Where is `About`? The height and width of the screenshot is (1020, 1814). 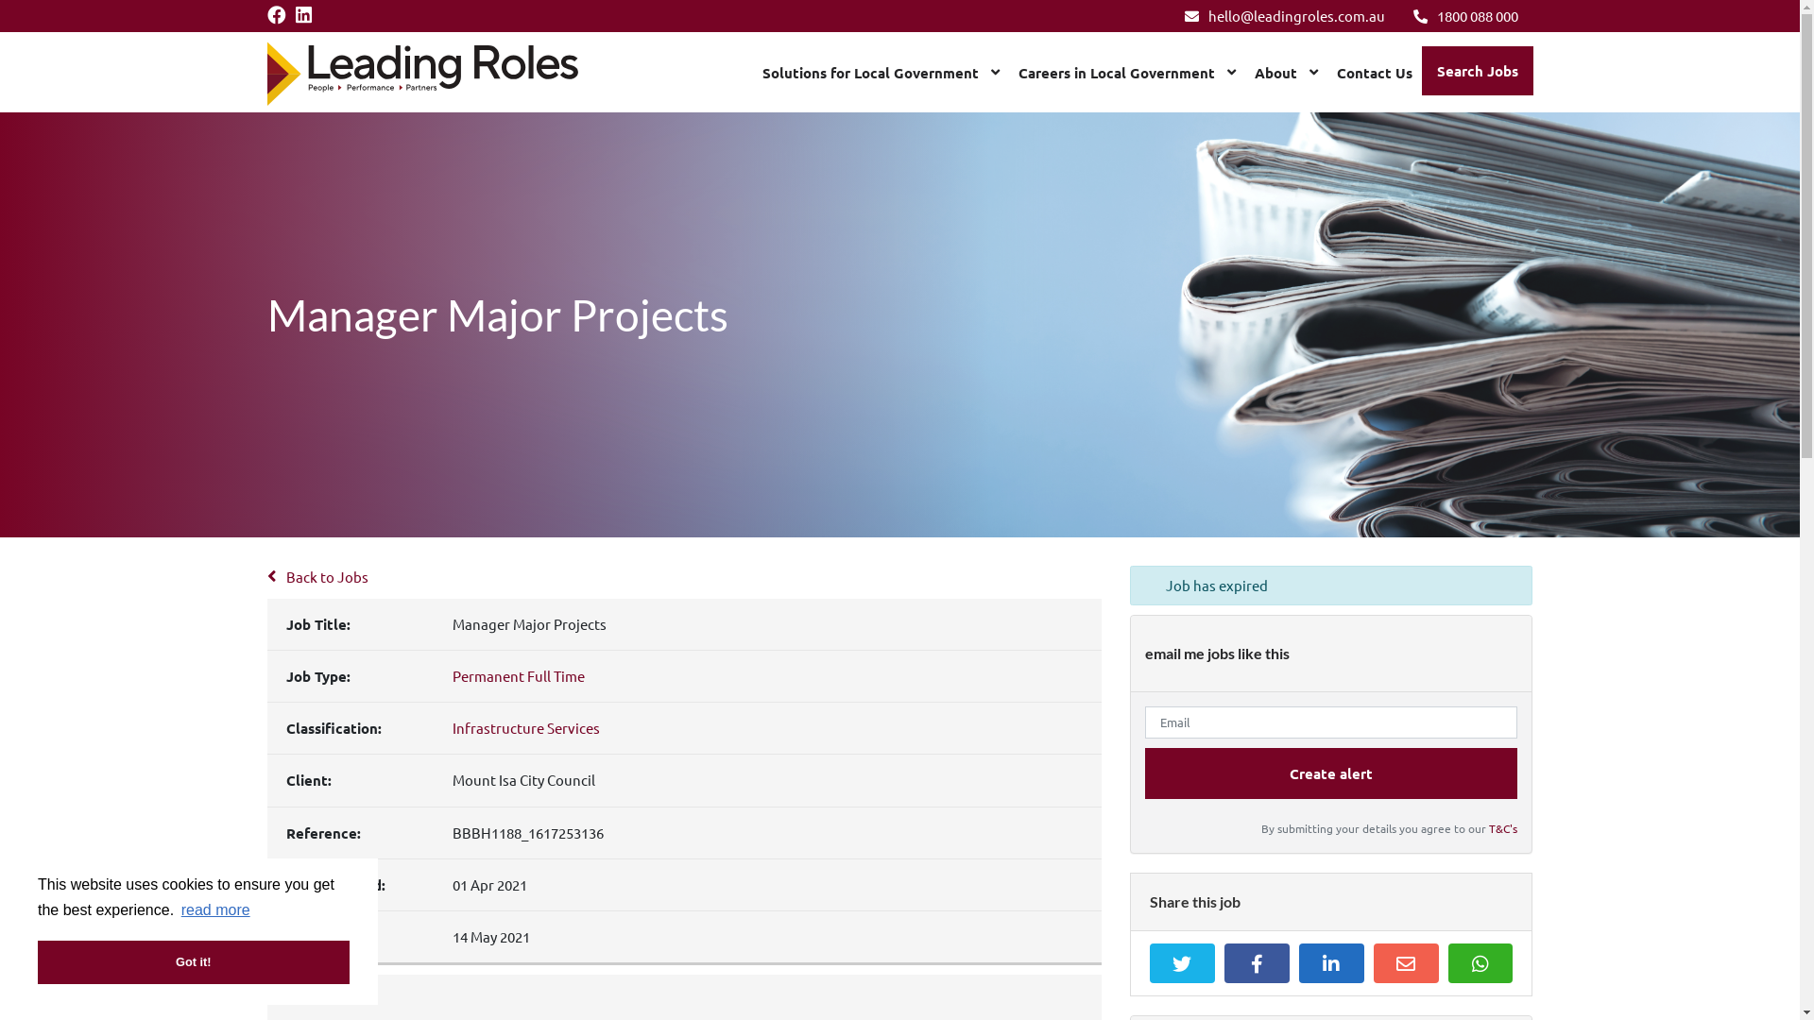 About is located at coordinates (1287, 73).